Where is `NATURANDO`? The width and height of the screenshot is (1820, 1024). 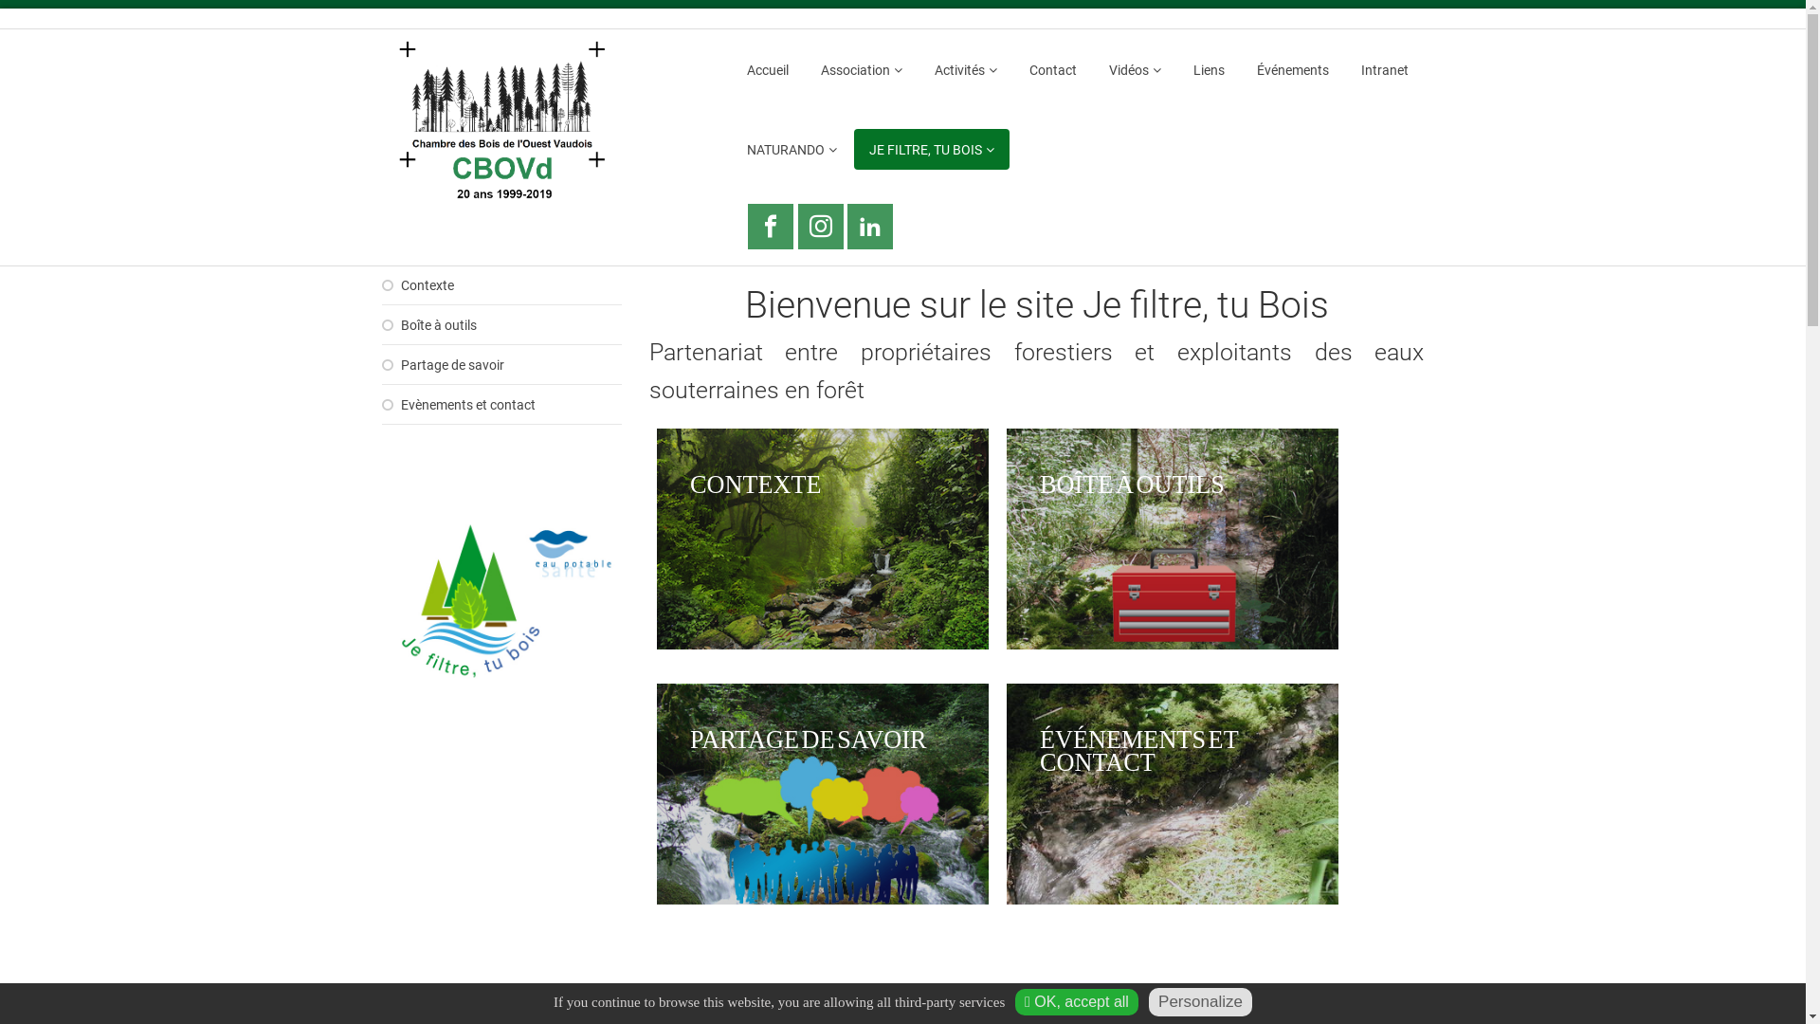
NATURANDO is located at coordinates (792, 150).